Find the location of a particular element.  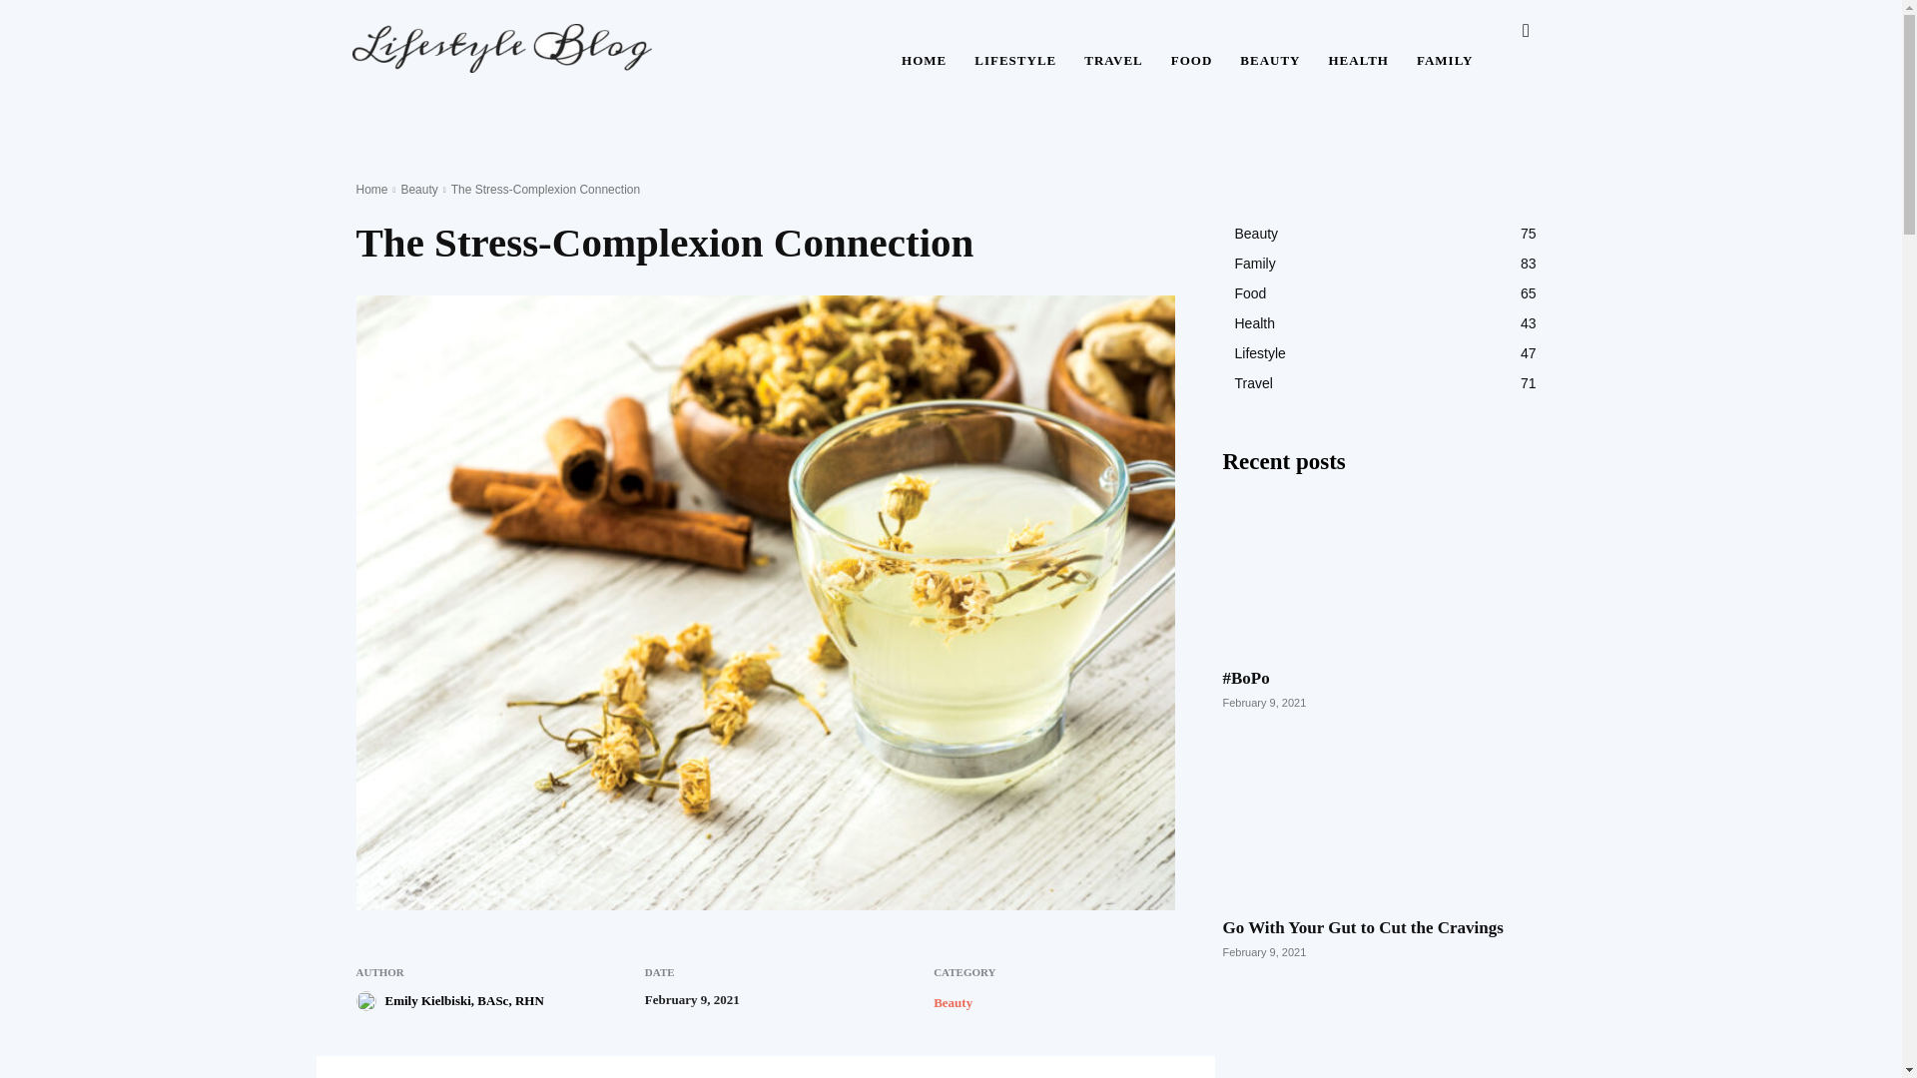

Emily Kielbiski, BASc, RHN is located at coordinates (367, 1000).